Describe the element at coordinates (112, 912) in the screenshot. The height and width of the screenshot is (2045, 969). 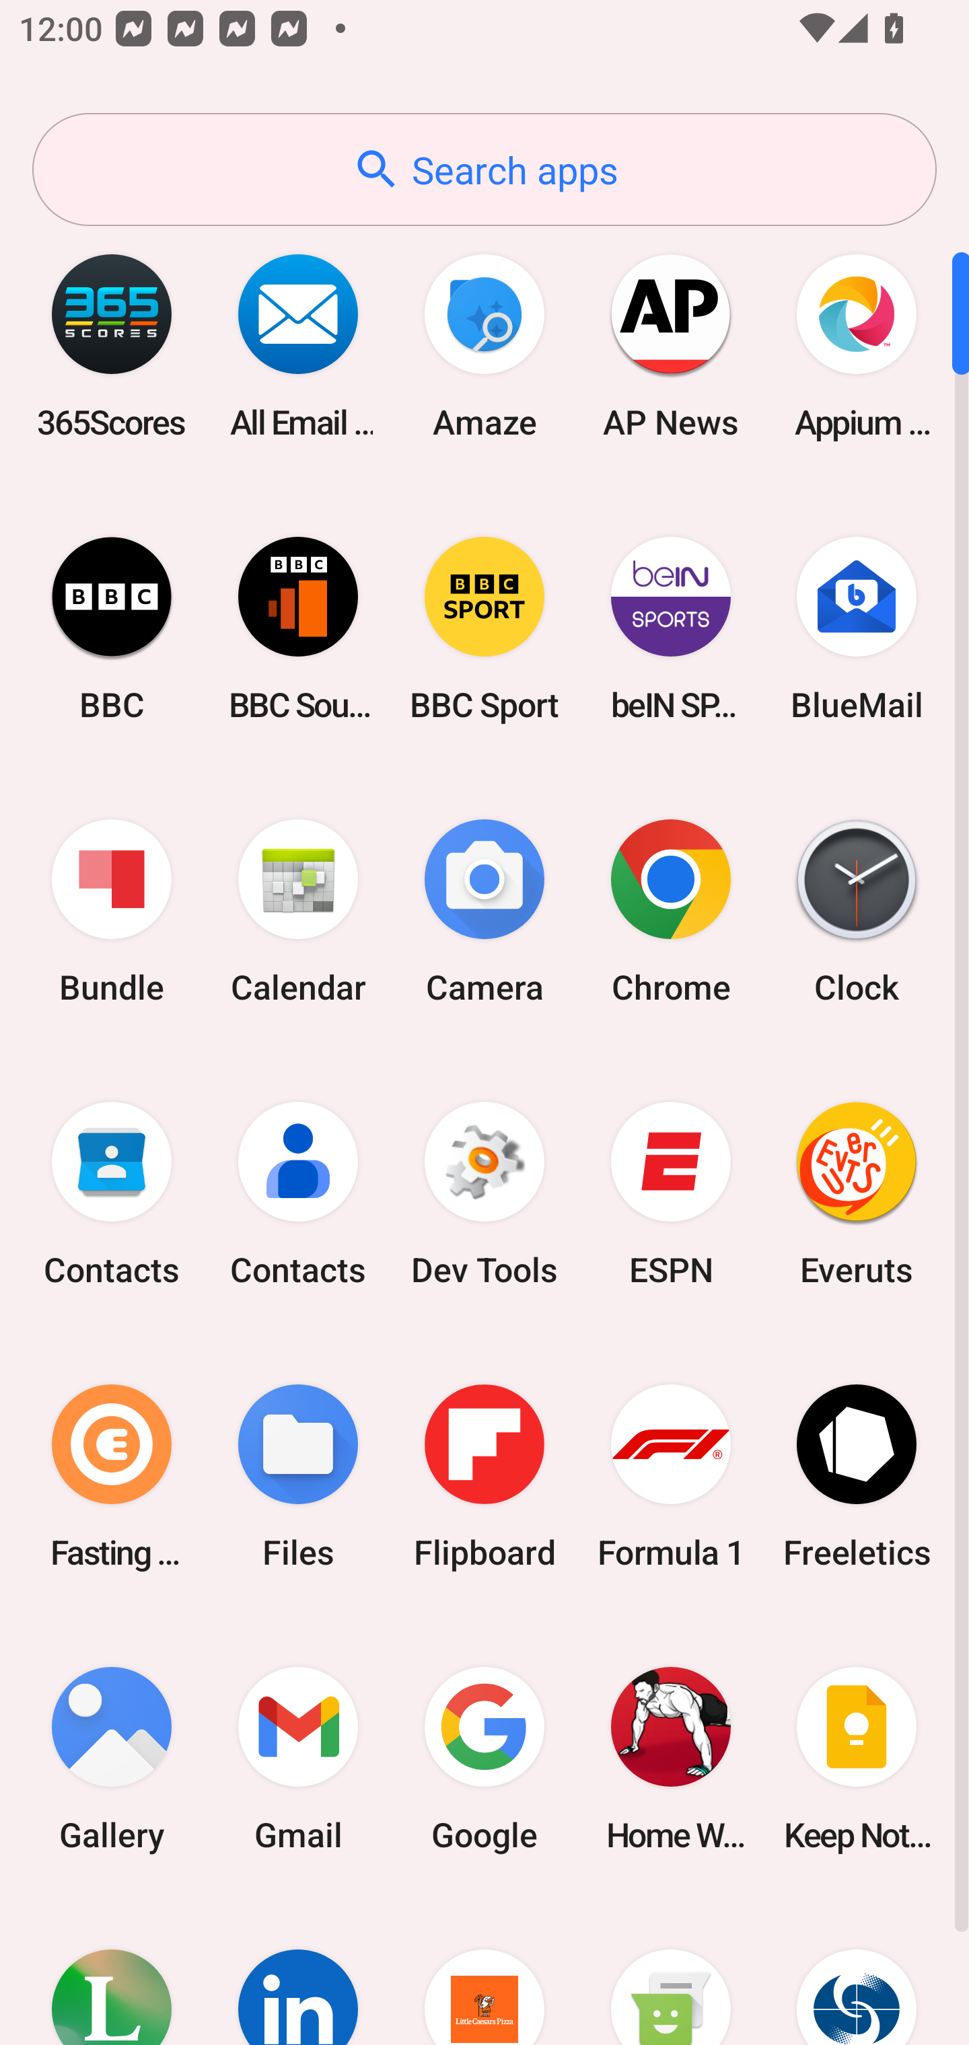
I see `Bundle` at that location.